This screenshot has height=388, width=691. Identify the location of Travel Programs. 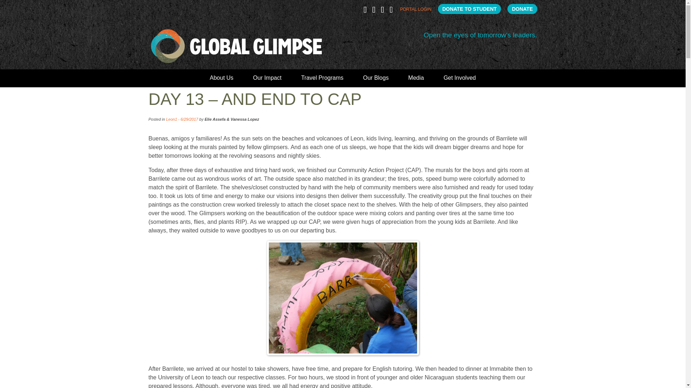
(322, 80).